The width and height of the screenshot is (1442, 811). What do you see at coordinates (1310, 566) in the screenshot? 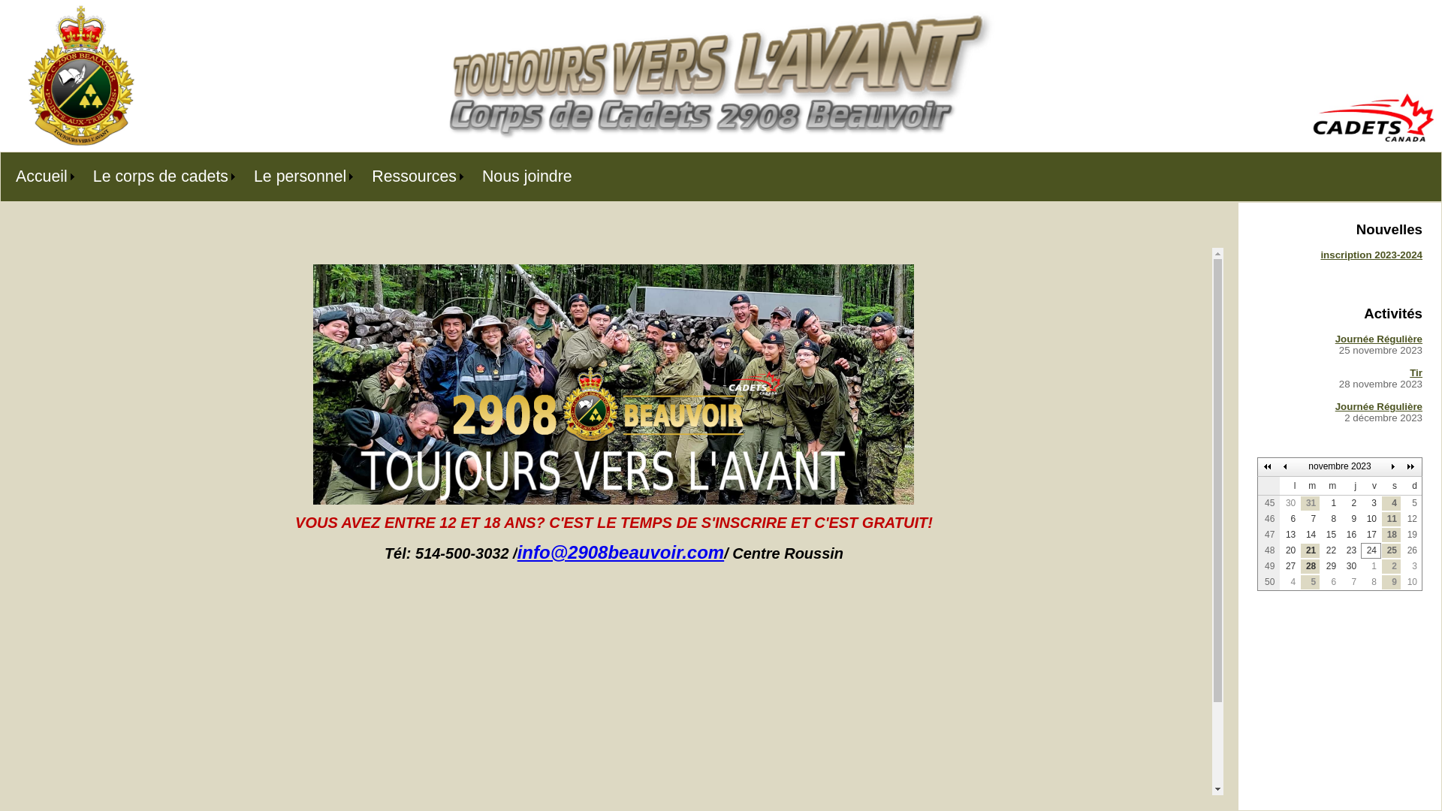
I see `28` at bounding box center [1310, 566].